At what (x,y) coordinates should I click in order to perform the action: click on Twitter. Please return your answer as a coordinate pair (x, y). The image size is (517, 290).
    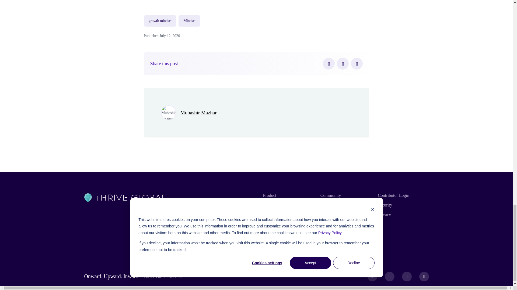
    Looking at the image, I should click on (343, 63).